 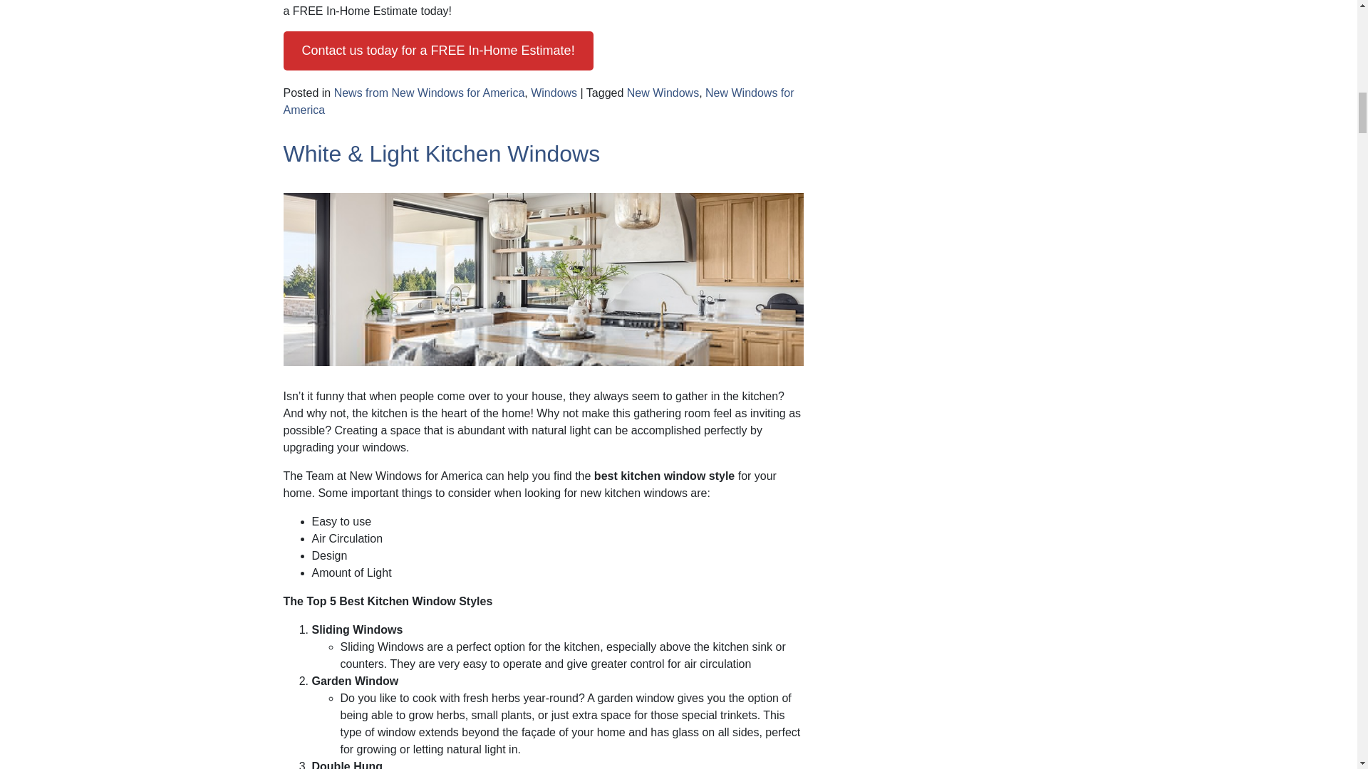 I want to click on New Windows for America, so click(x=539, y=101).